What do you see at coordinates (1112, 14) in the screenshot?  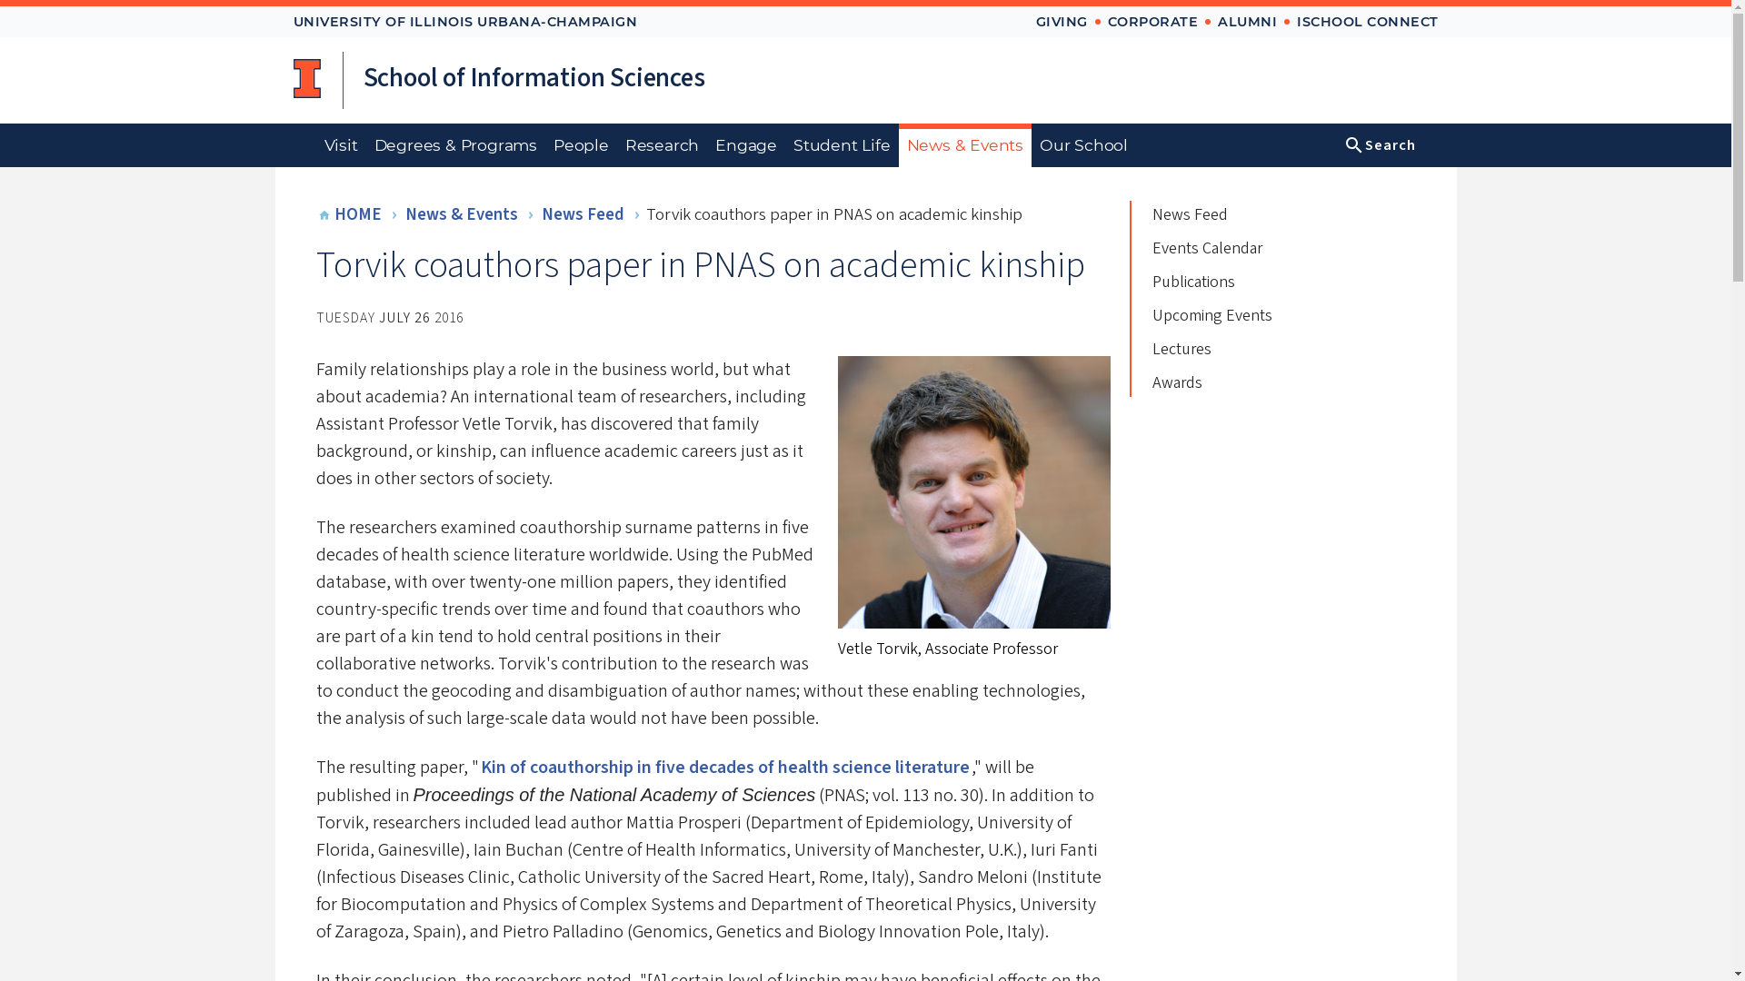 I see `SKIP TO MAIN CONTENT` at bounding box center [1112, 14].